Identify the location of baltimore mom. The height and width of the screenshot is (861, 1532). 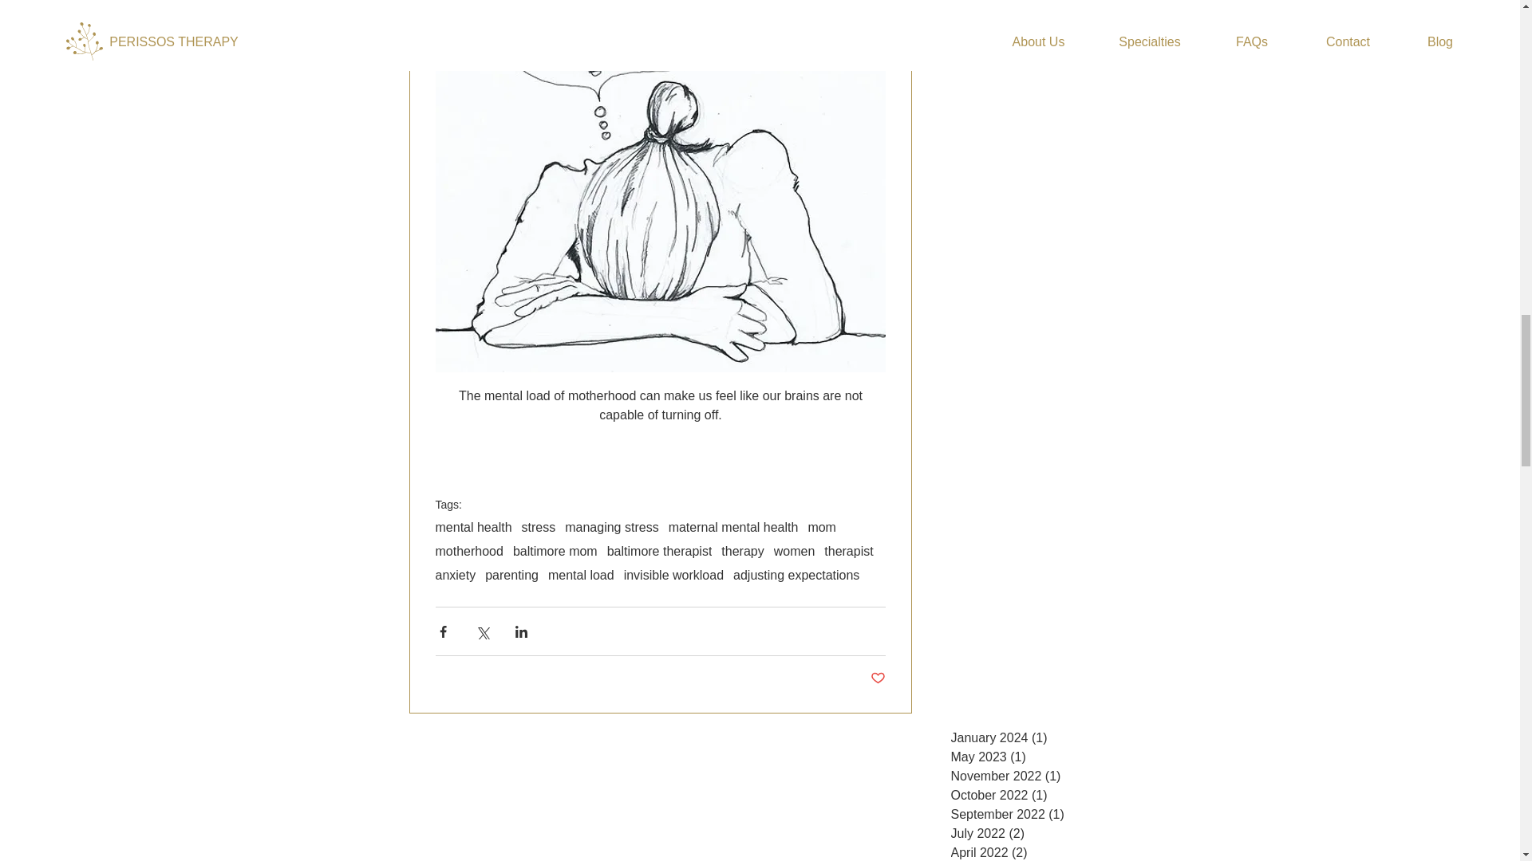
(555, 551).